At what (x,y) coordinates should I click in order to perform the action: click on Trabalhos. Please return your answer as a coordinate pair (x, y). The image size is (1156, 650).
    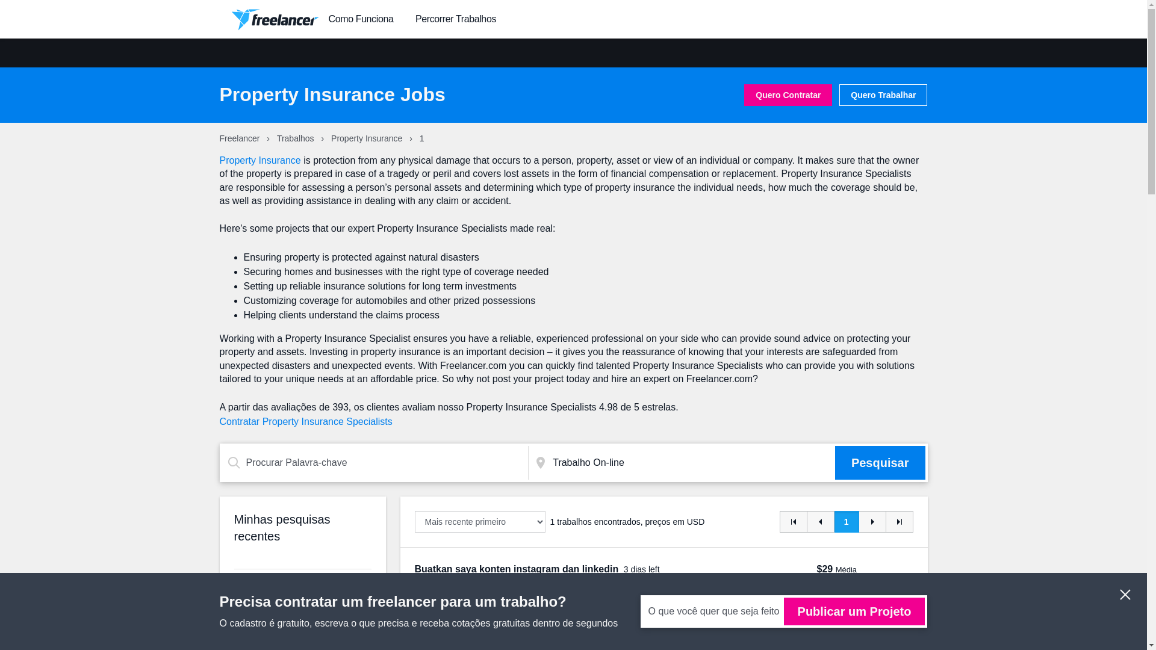
    Looking at the image, I should click on (297, 138).